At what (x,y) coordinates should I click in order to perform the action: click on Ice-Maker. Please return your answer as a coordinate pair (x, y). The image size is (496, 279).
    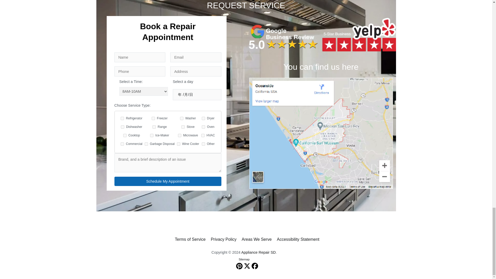
    Looking at the image, I should click on (152, 135).